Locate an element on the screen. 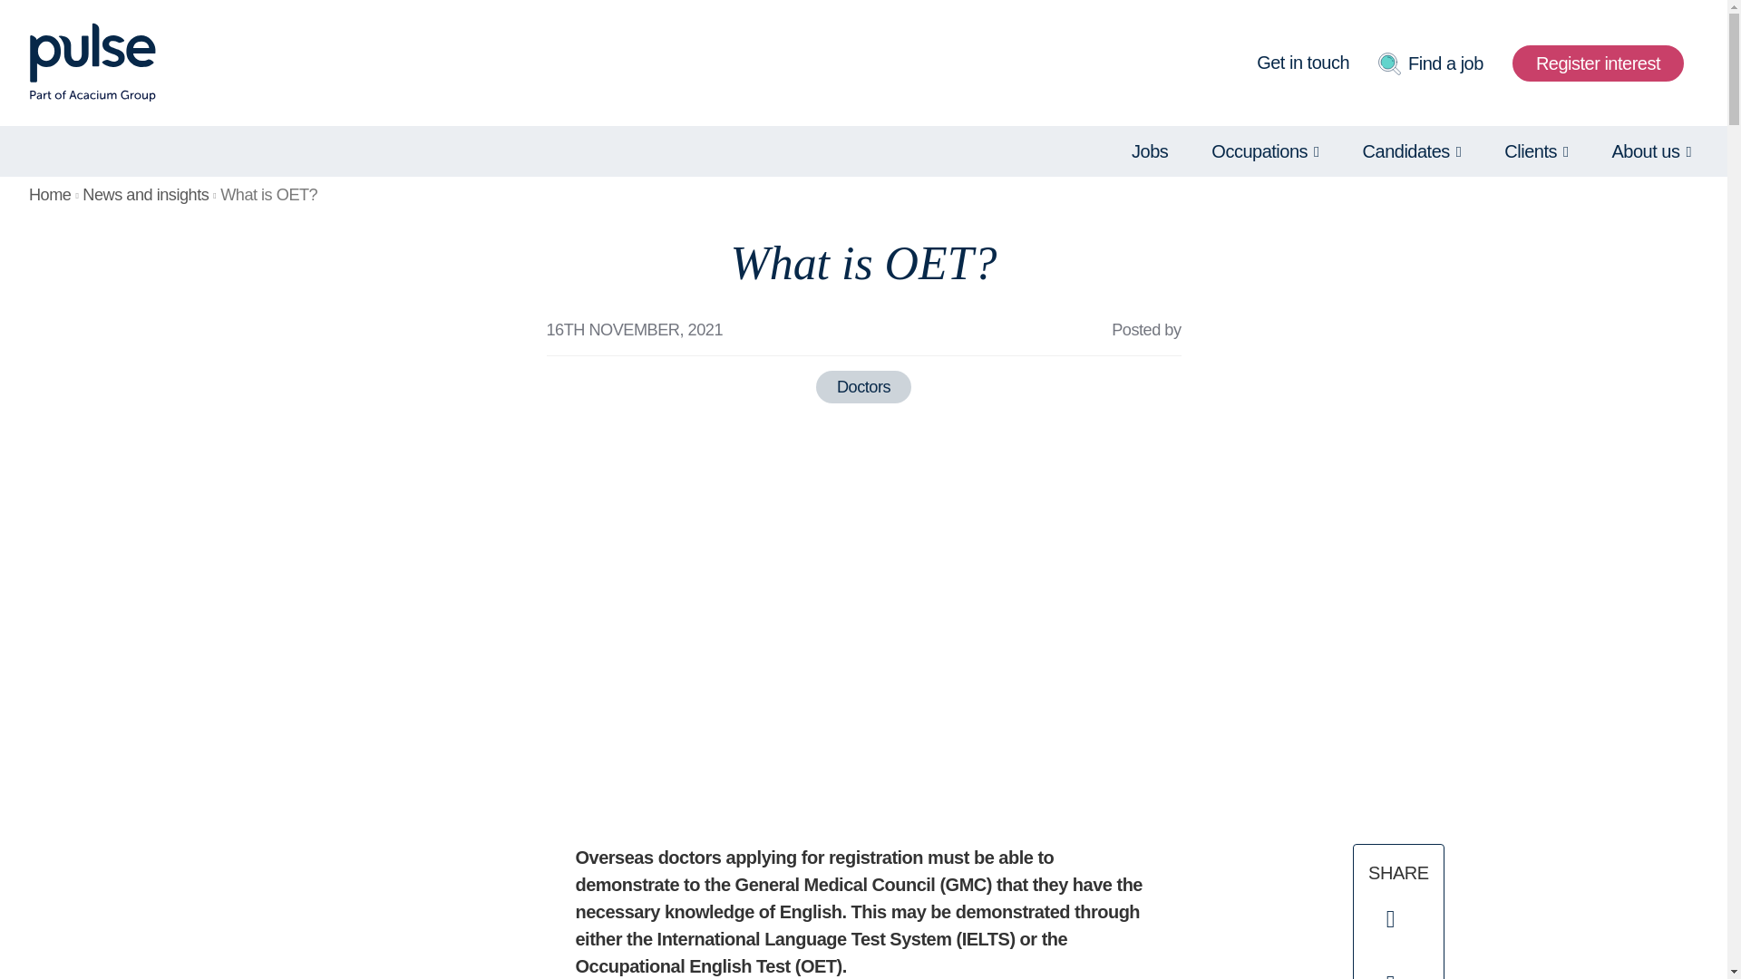 The height and width of the screenshot is (979, 1741). Get in touch is located at coordinates (1303, 63).